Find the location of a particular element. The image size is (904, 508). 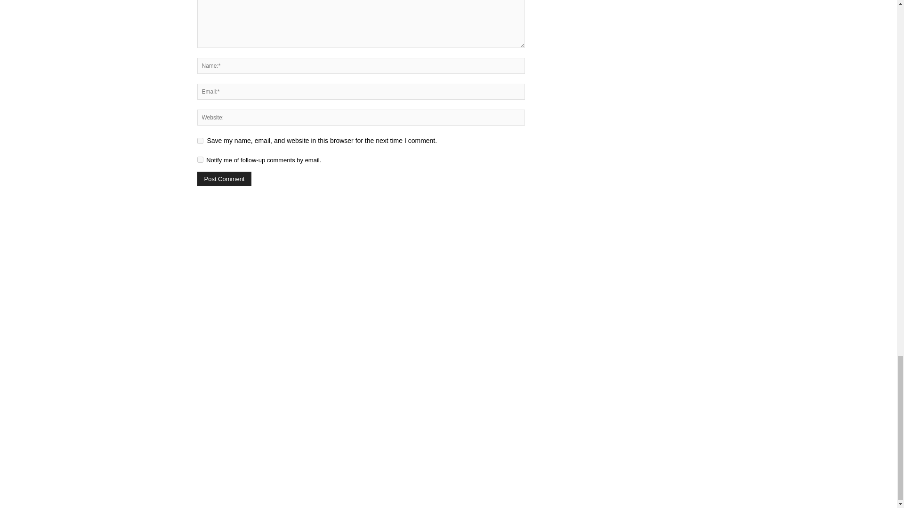

Post Comment is located at coordinates (224, 179).